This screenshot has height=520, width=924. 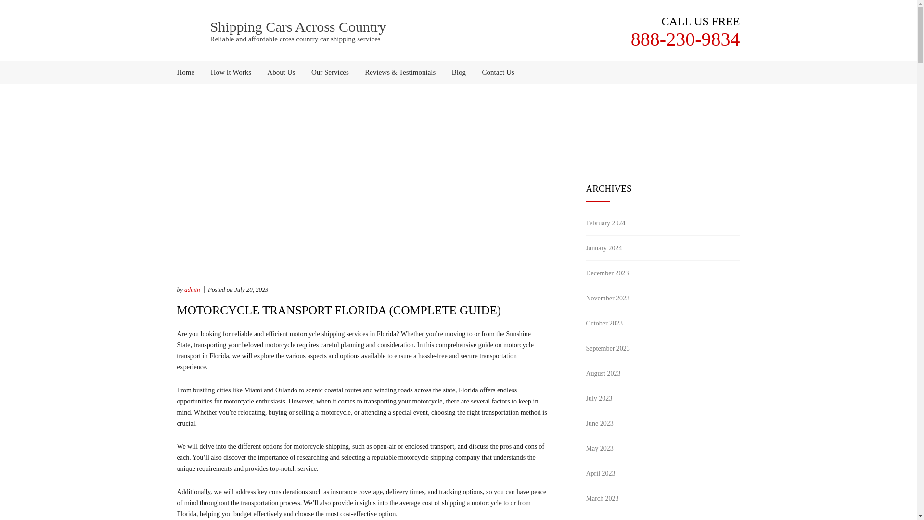 I want to click on Our Services, so click(x=330, y=72).